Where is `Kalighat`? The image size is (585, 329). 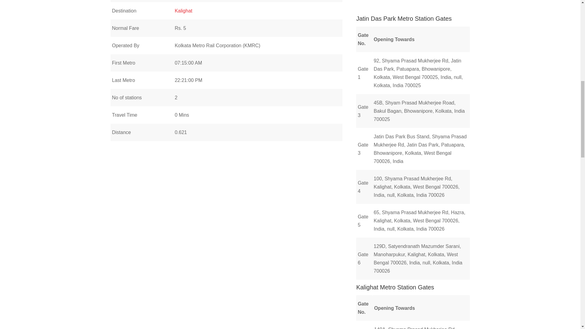
Kalighat is located at coordinates (183, 11).